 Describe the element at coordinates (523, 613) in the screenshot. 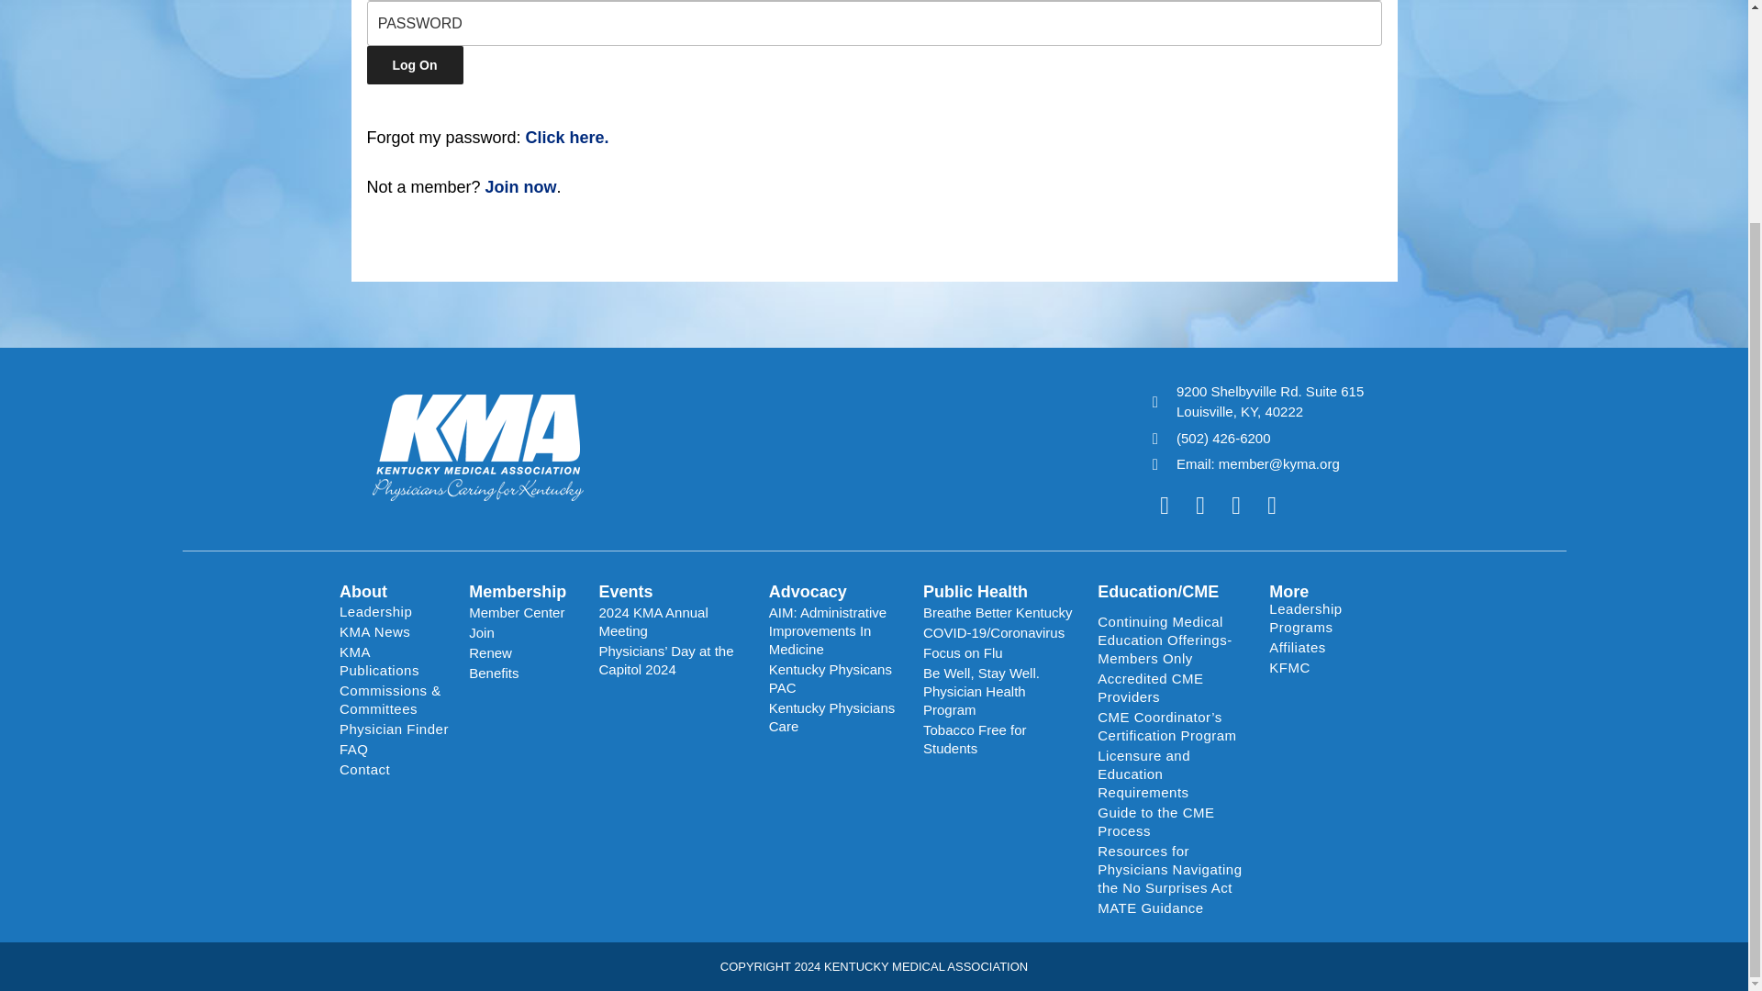

I see `Member Center` at that location.